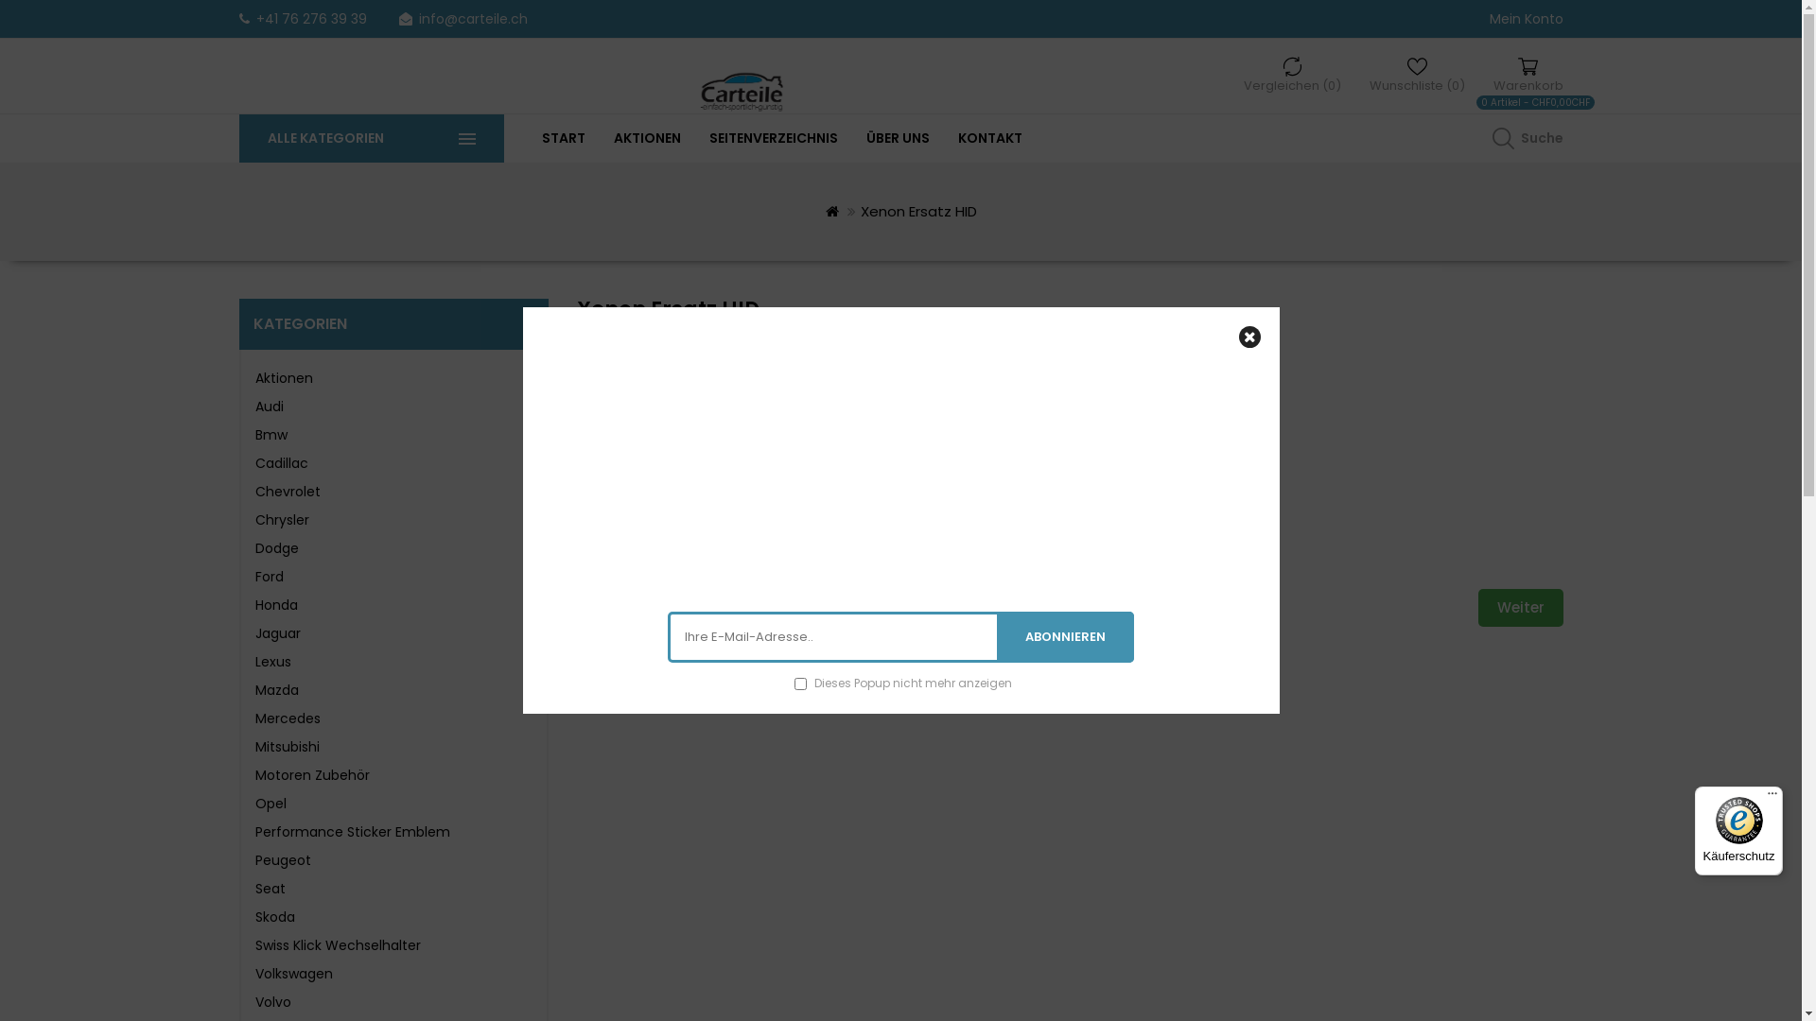 This screenshot has height=1021, width=1816. Describe the element at coordinates (1292, 76) in the screenshot. I see `Vergleichen (0)` at that location.